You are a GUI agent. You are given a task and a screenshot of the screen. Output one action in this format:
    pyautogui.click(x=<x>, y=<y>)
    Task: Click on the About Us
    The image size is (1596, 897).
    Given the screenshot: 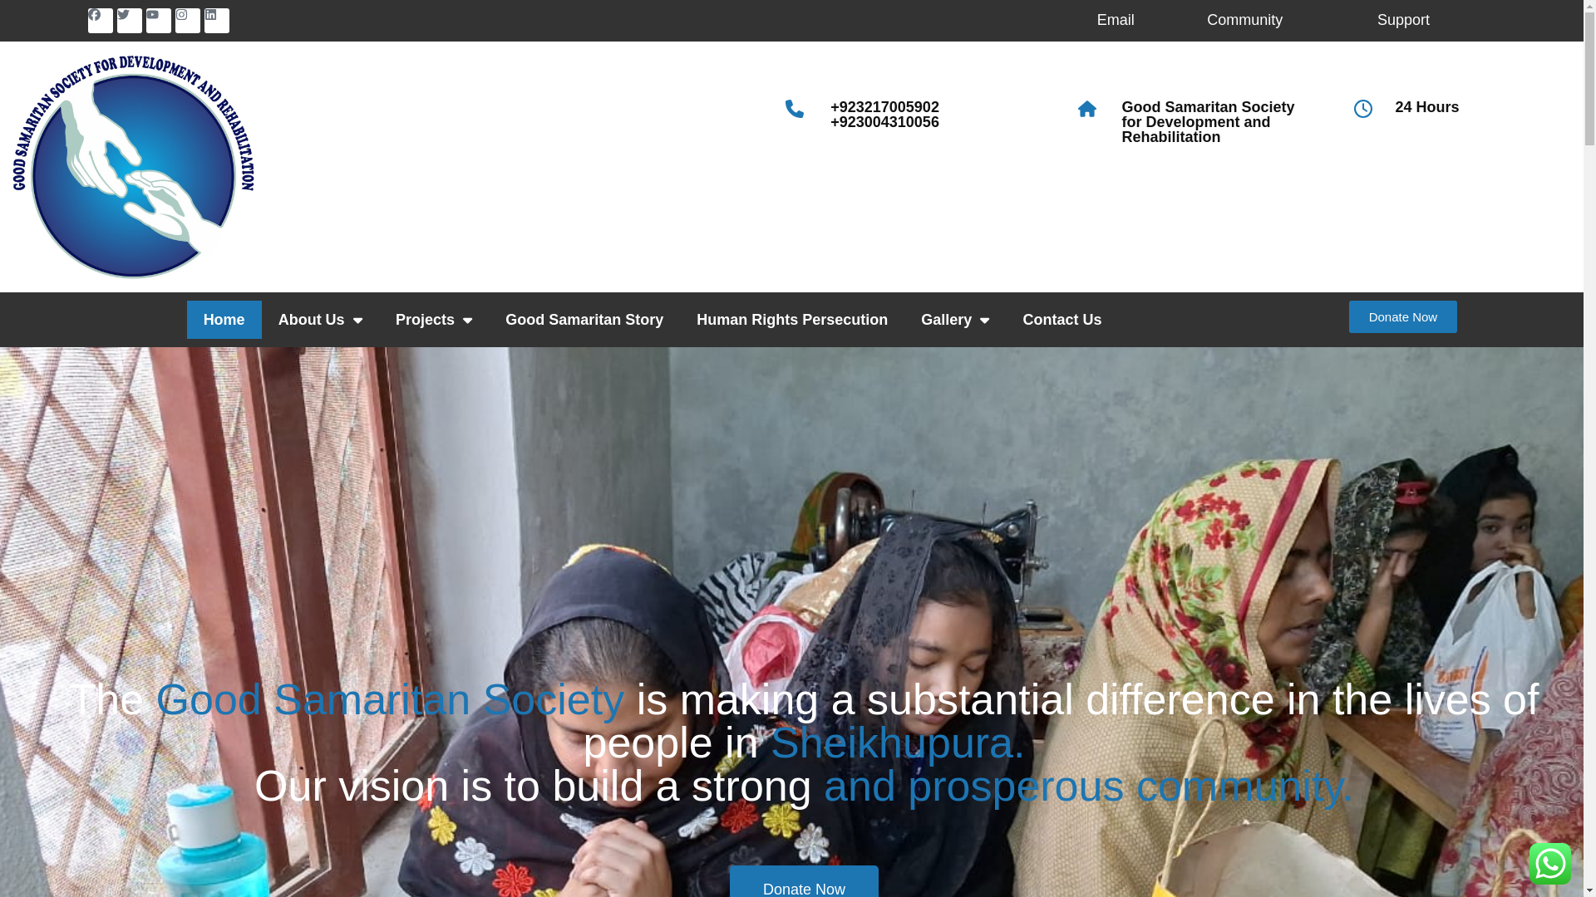 What is the action you would take?
    pyautogui.click(x=320, y=319)
    